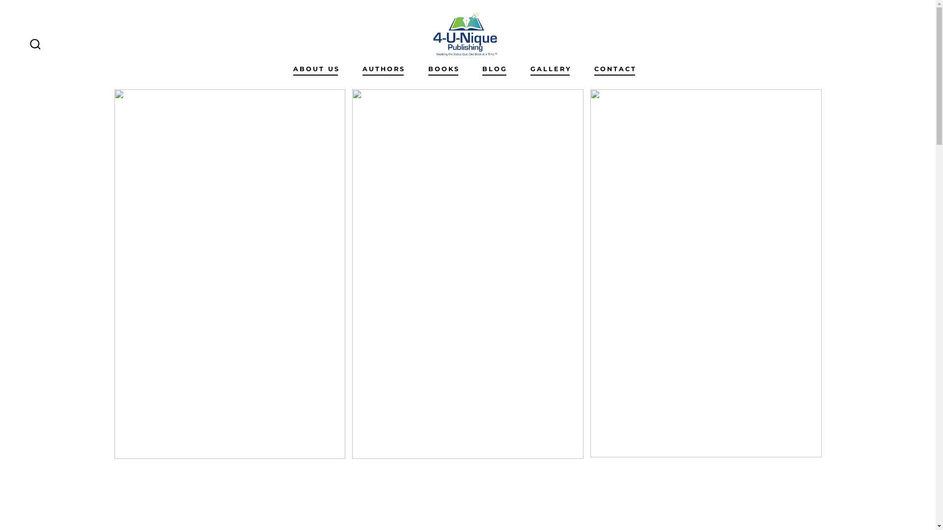  What do you see at coordinates (35, 45) in the screenshot?
I see `SEARCH TOGGLE` at bounding box center [35, 45].